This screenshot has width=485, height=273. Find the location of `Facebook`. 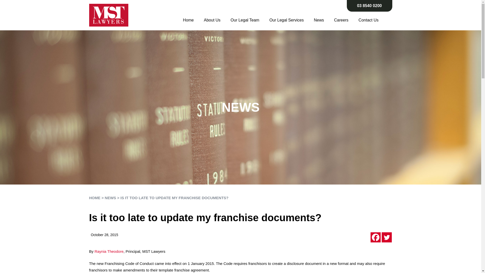

Facebook is located at coordinates (464, 6).